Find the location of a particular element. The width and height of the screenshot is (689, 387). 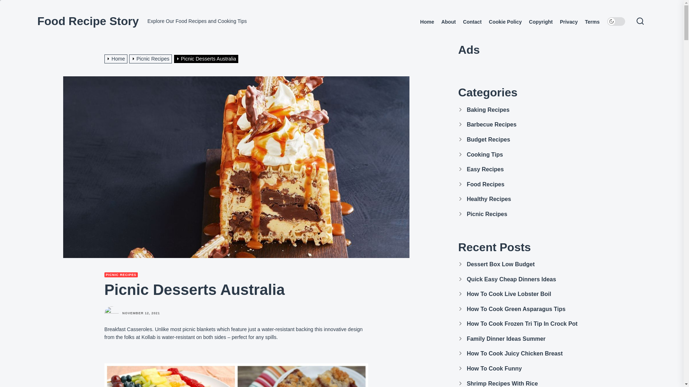

Privacy is located at coordinates (568, 22).